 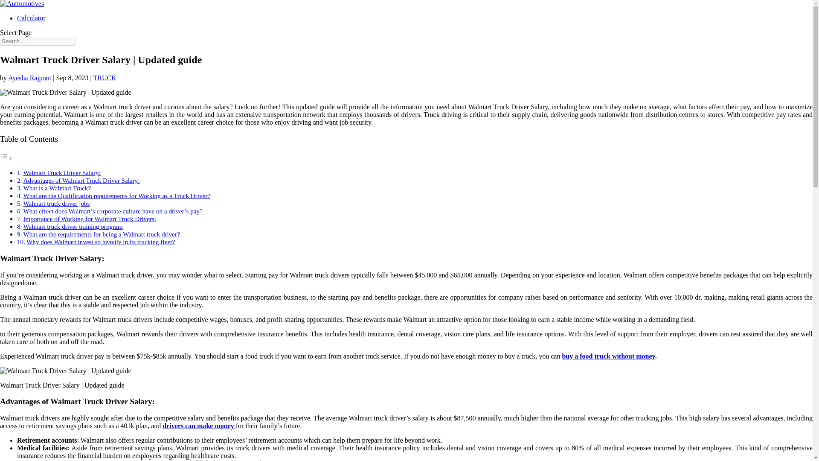 What do you see at coordinates (56, 203) in the screenshot?
I see `Walmart truck driver jobs` at bounding box center [56, 203].